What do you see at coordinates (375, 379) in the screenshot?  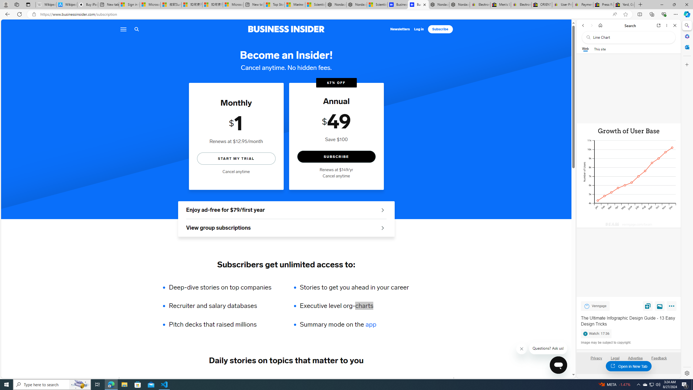 I see `EXECUTIVE LIFESTYLE` at bounding box center [375, 379].